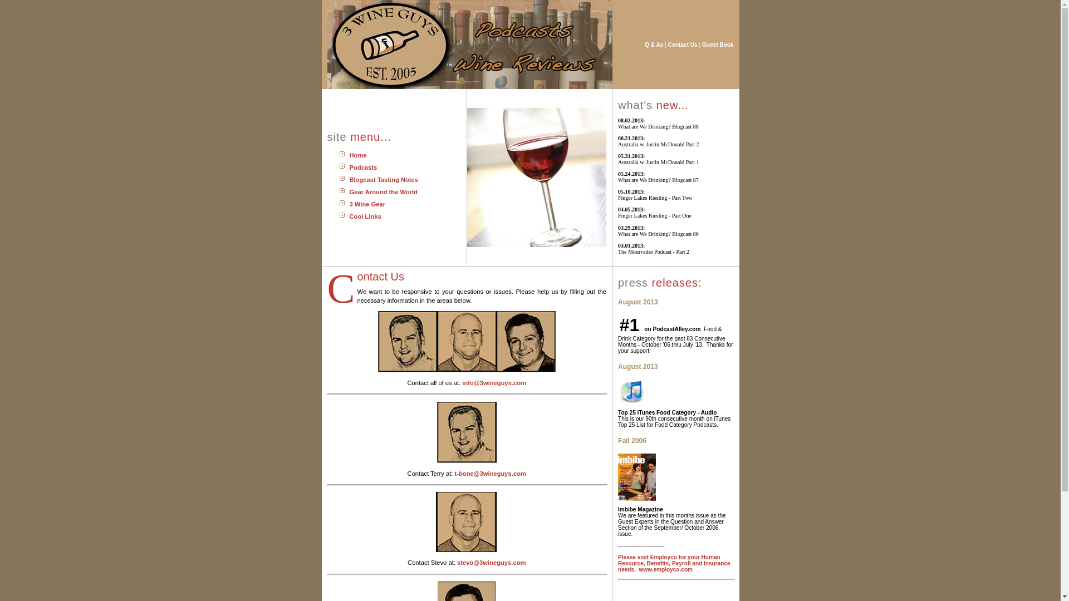  What do you see at coordinates (494, 383) in the screenshot?
I see `info@3wineguys.com` at bounding box center [494, 383].